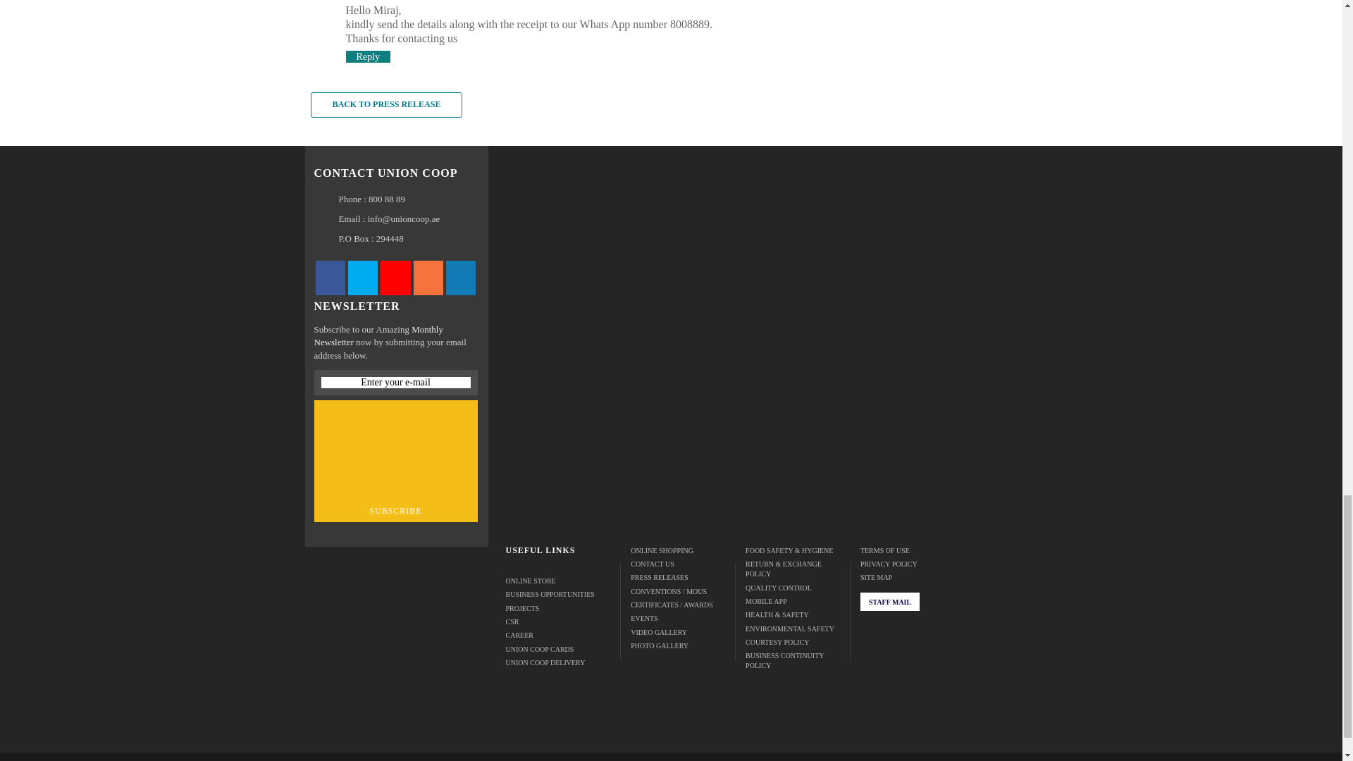 The image size is (1353, 761). I want to click on Online Store, so click(558, 581).